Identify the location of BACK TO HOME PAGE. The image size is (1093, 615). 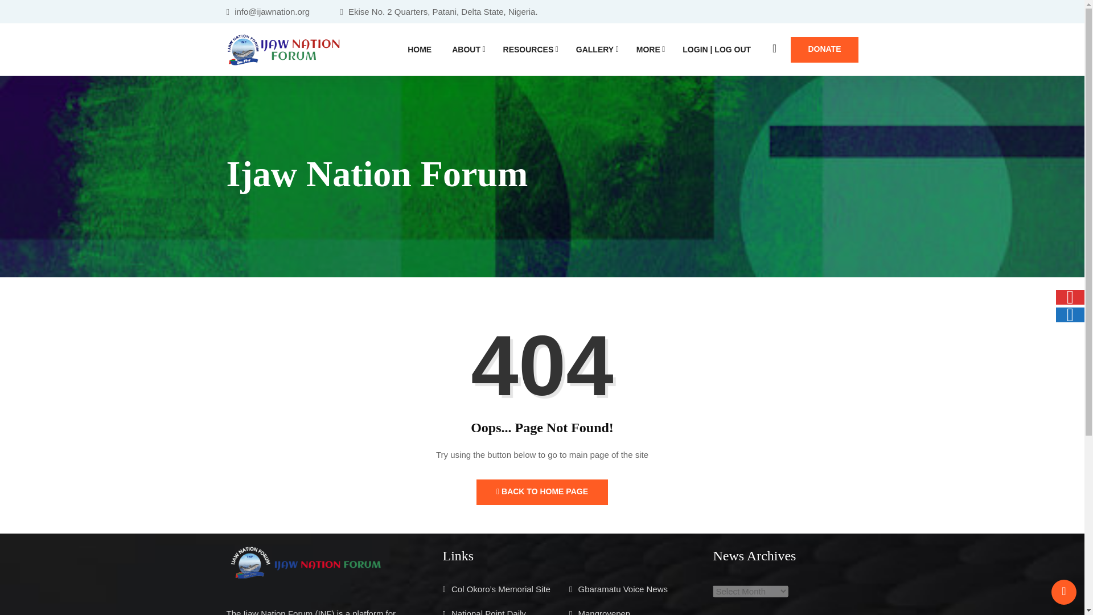
(542, 492).